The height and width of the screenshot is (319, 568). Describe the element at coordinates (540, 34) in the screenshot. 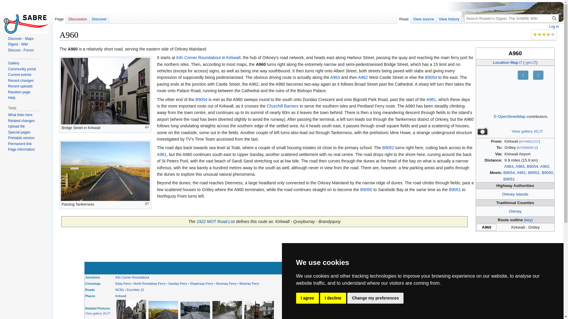

I see `Wiki:Article Rating` at that location.